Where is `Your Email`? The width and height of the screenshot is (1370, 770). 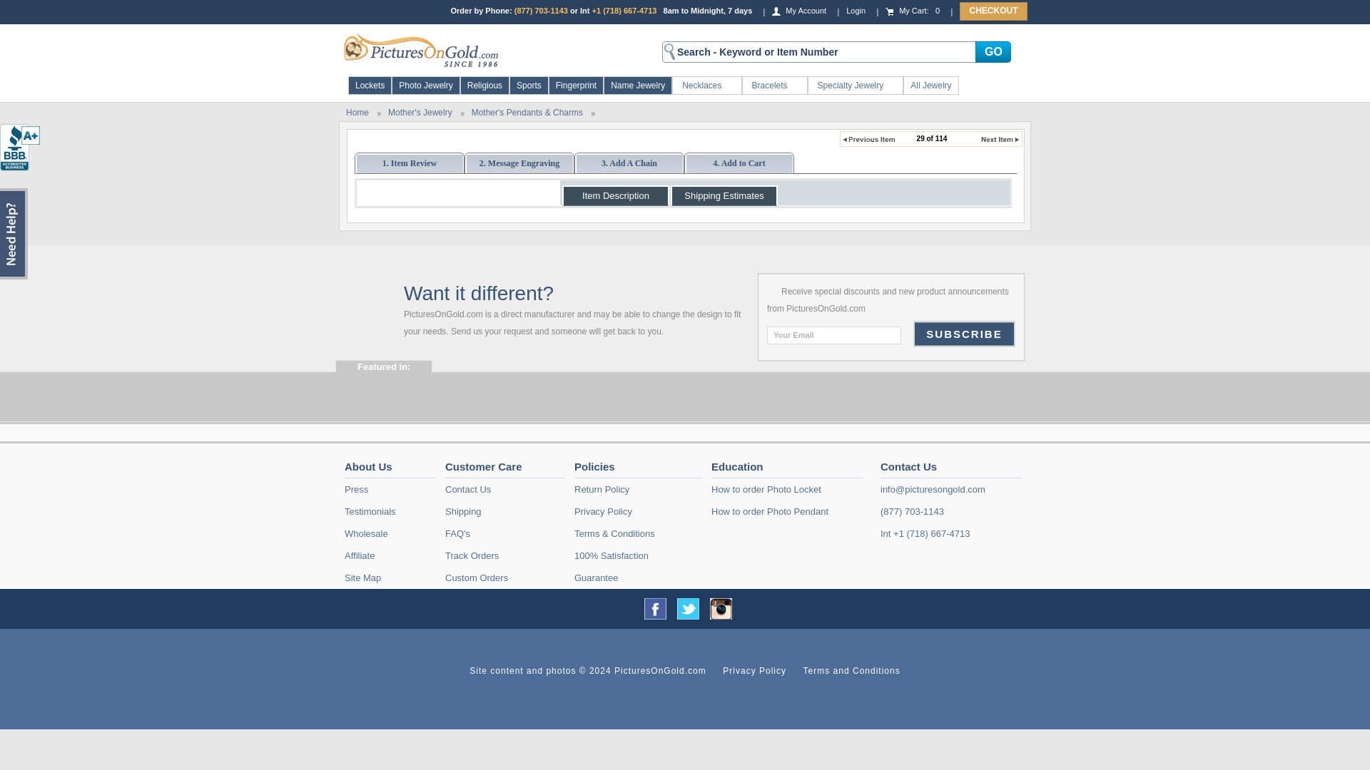 Your Email is located at coordinates (834, 335).